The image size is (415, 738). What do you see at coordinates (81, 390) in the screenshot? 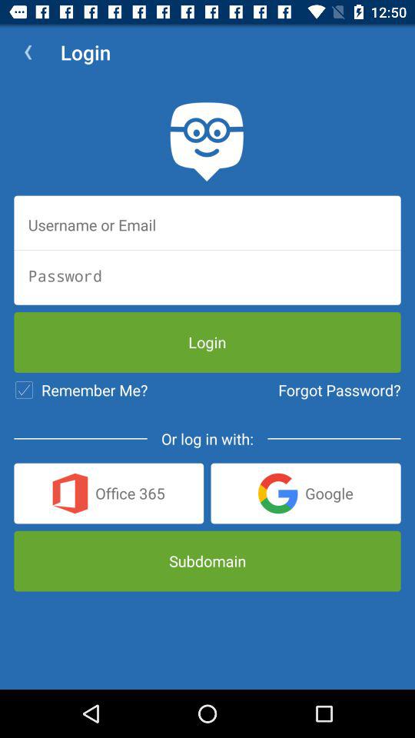
I see `open remember me? icon` at bounding box center [81, 390].